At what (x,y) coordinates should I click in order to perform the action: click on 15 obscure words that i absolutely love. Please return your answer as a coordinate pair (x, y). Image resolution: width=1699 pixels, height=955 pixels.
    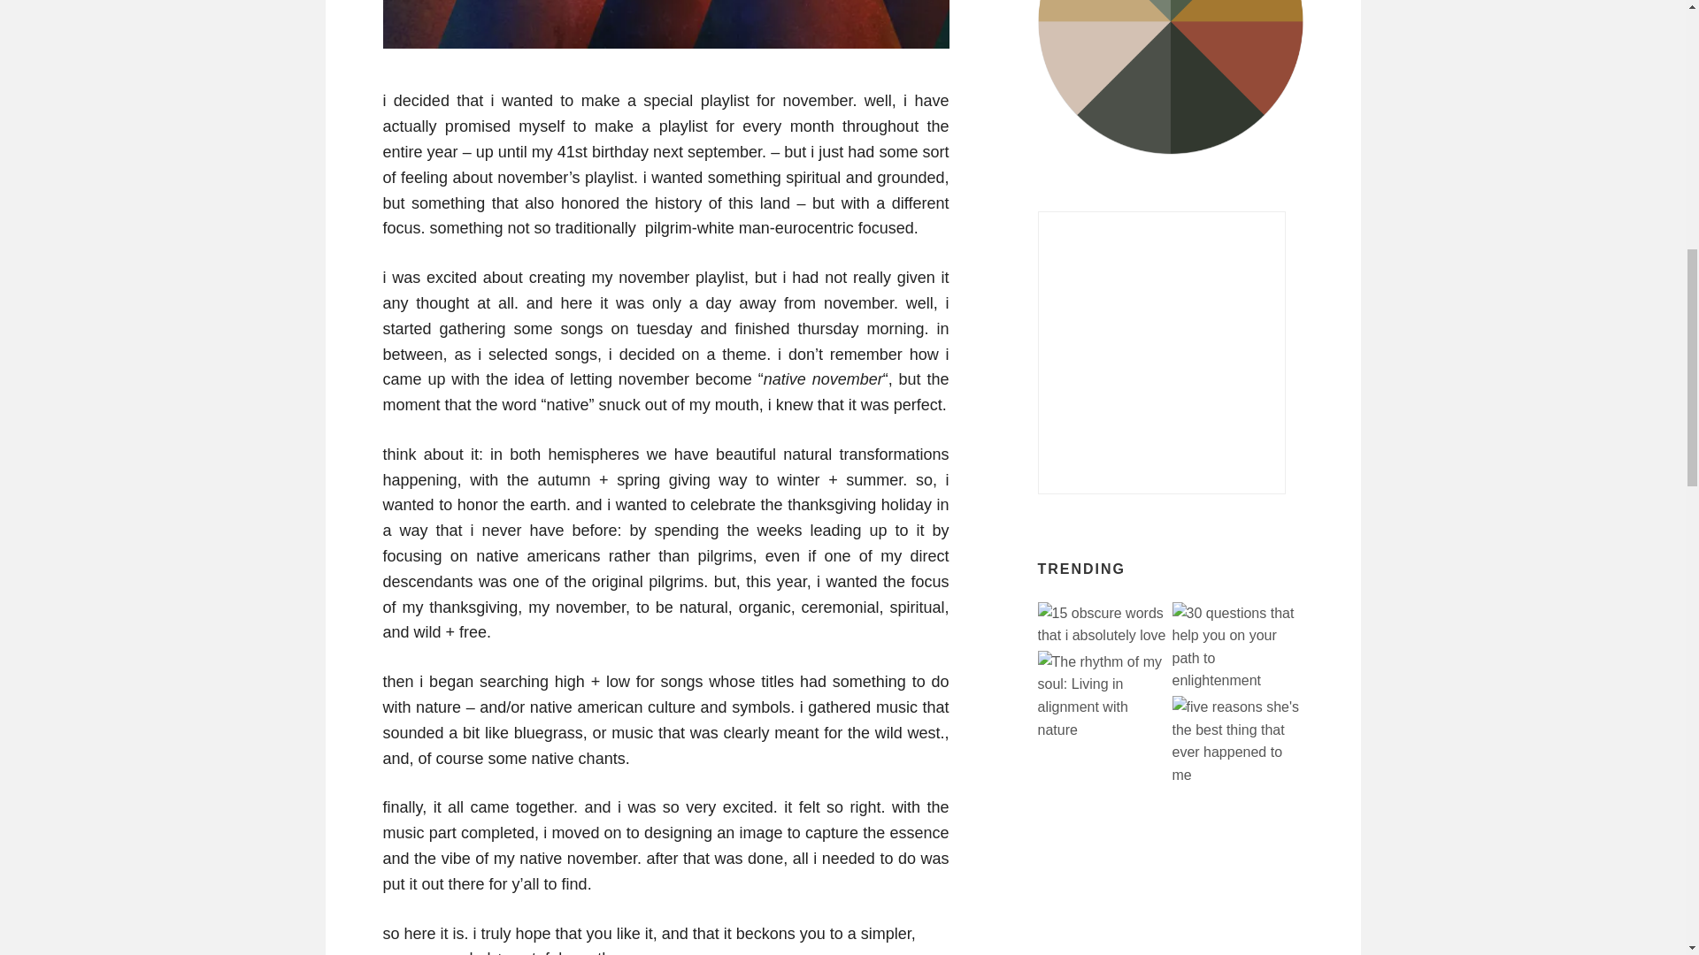
    Looking at the image, I should click on (1103, 624).